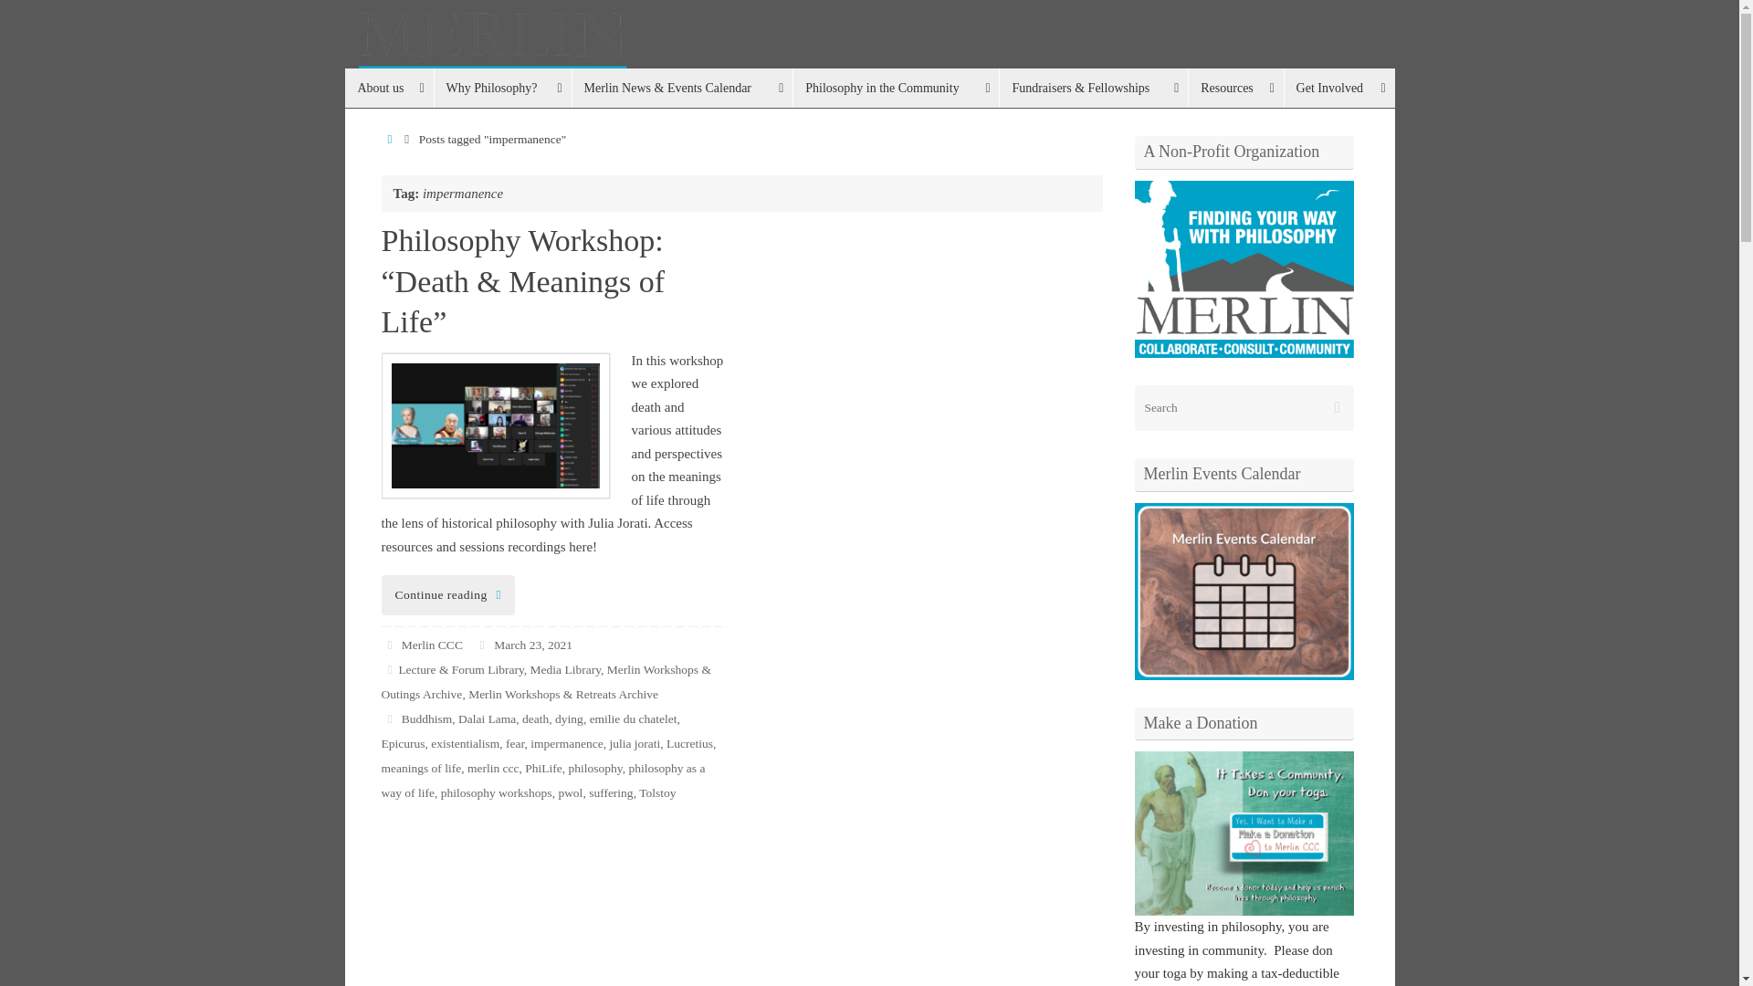 This screenshot has width=1753, height=986. I want to click on Categories, so click(391, 668).